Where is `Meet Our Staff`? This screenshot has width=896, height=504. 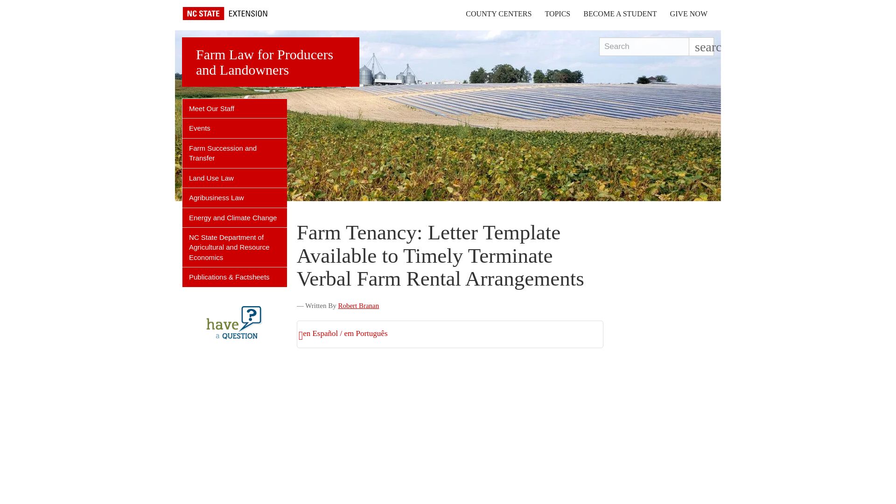 Meet Our Staff is located at coordinates (234, 108).